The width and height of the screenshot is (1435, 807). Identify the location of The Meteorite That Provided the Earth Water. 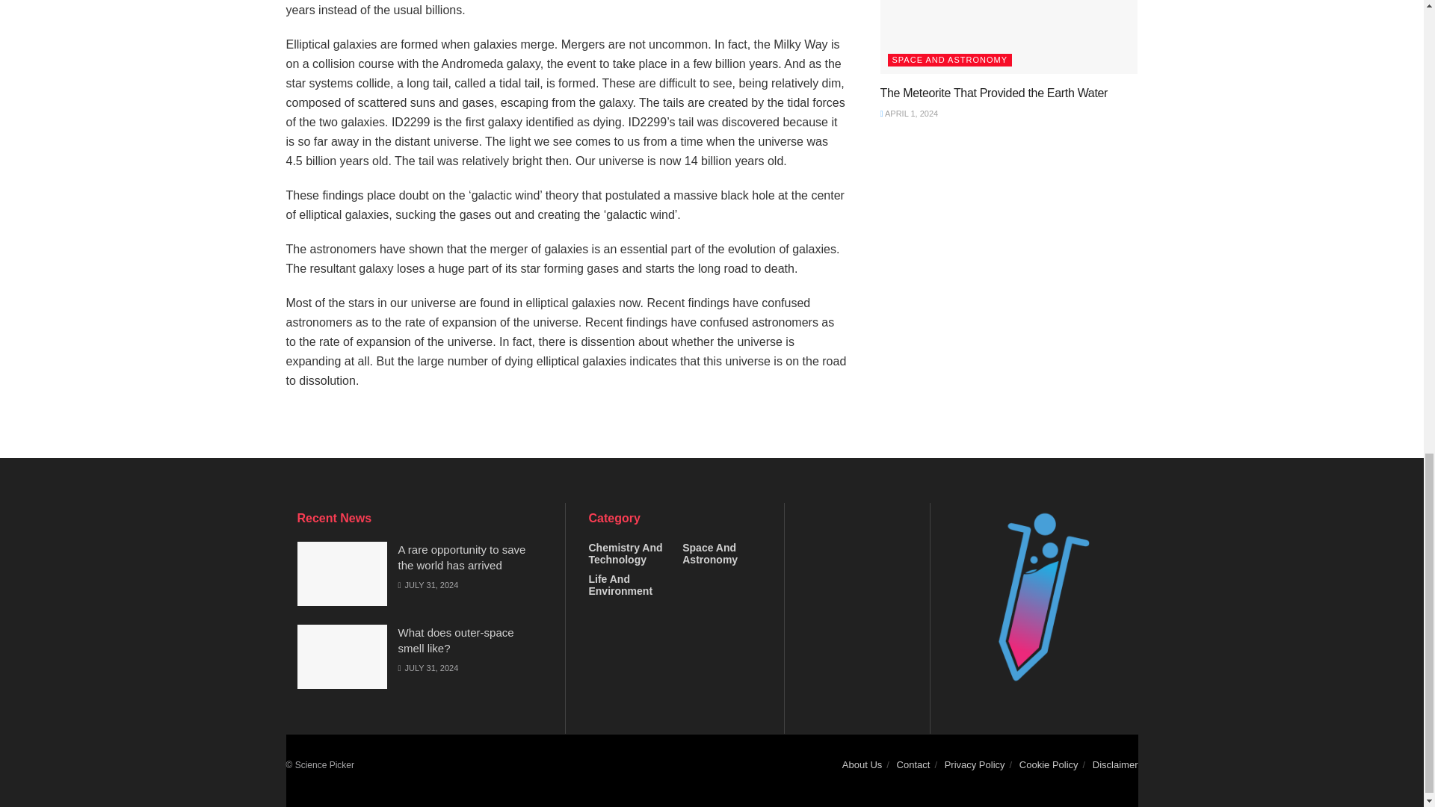
(994, 93).